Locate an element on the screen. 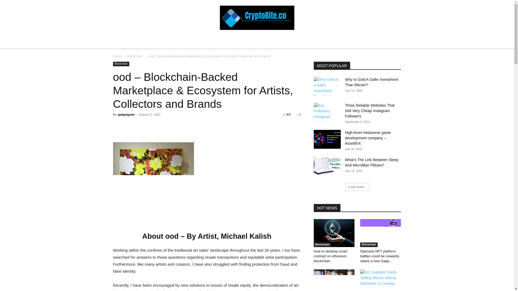 This screenshot has width=518, height=291. View all posts in Blockchain is located at coordinates (135, 56).